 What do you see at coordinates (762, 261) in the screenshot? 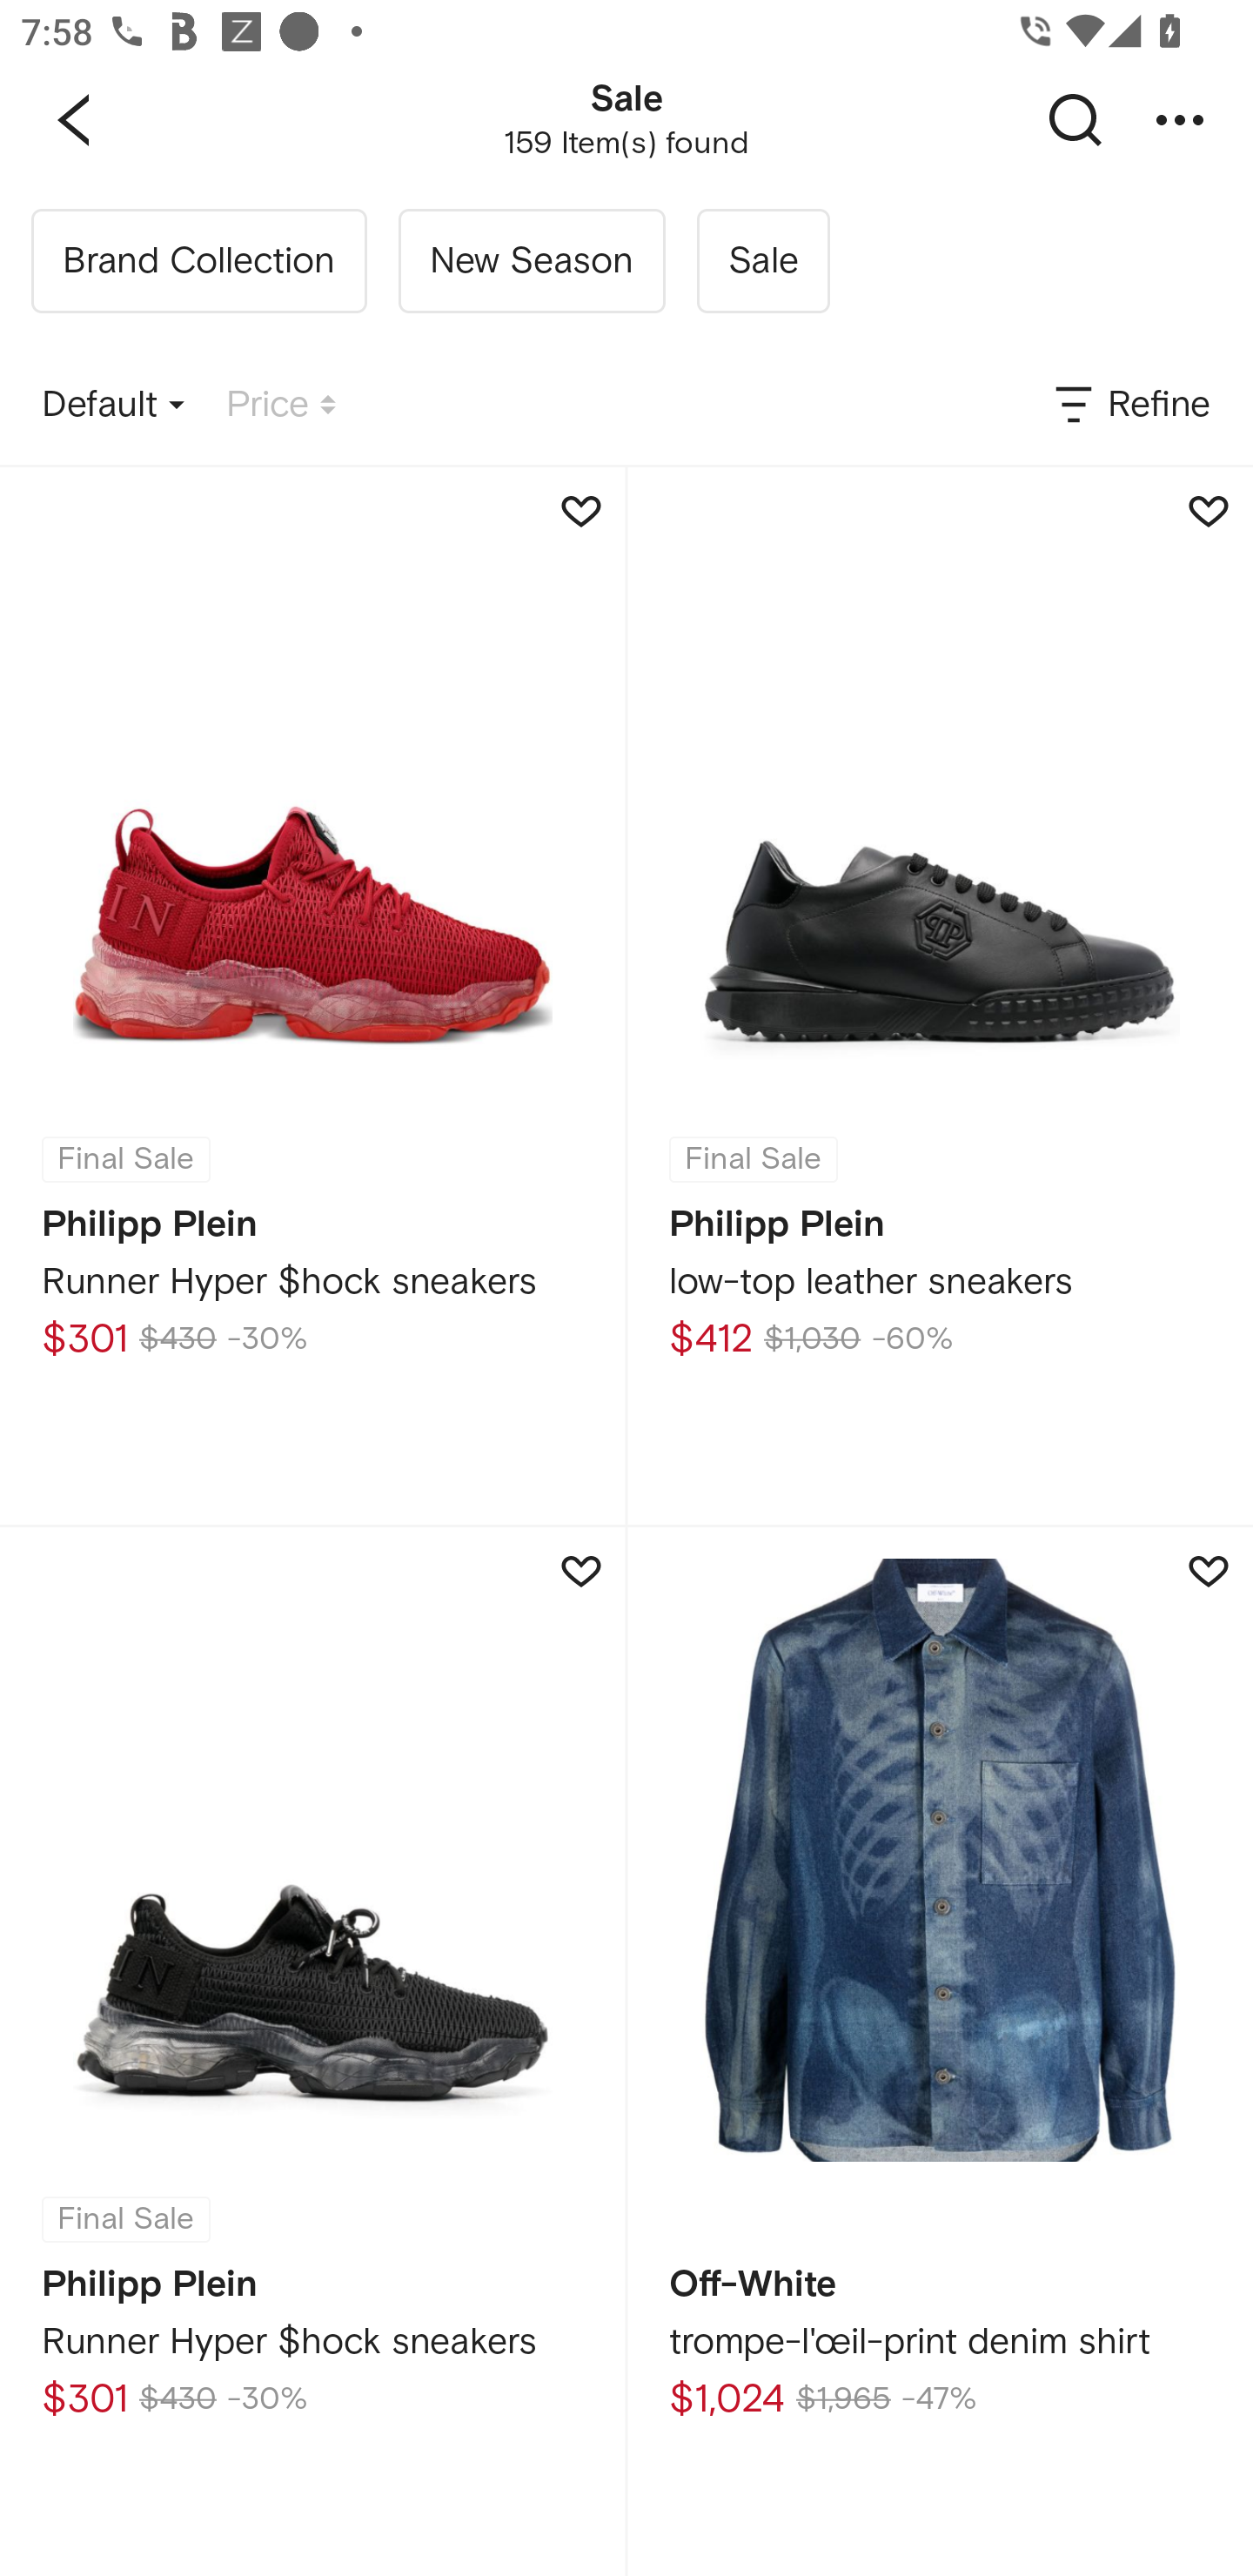
I see `Sale` at bounding box center [762, 261].